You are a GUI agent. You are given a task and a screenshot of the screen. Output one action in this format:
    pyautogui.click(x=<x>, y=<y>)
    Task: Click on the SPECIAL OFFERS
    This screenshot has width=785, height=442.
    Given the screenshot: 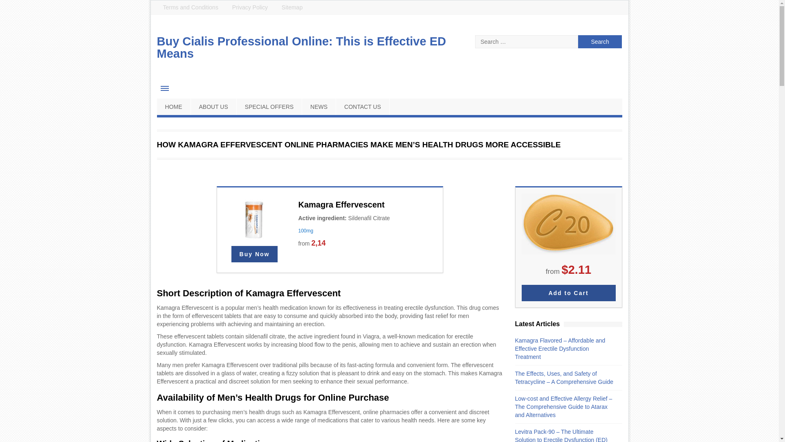 What is the action you would take?
    pyautogui.click(x=269, y=106)
    